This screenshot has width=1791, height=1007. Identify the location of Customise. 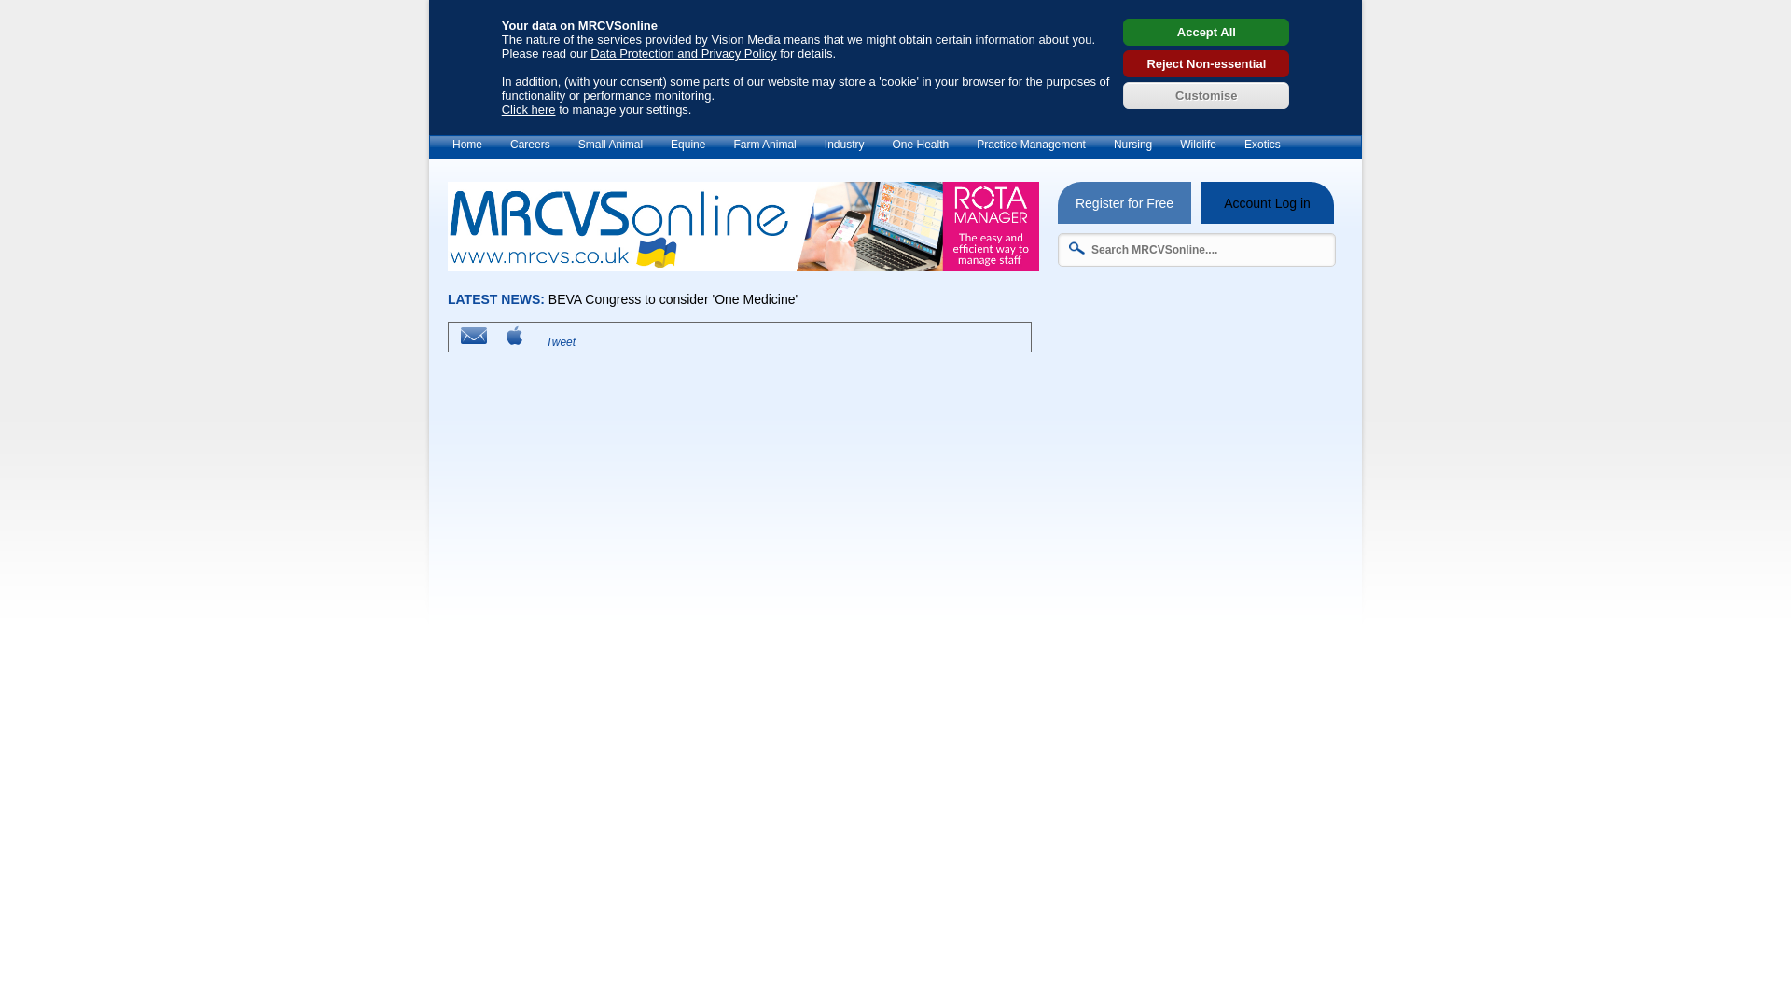
(1205, 95).